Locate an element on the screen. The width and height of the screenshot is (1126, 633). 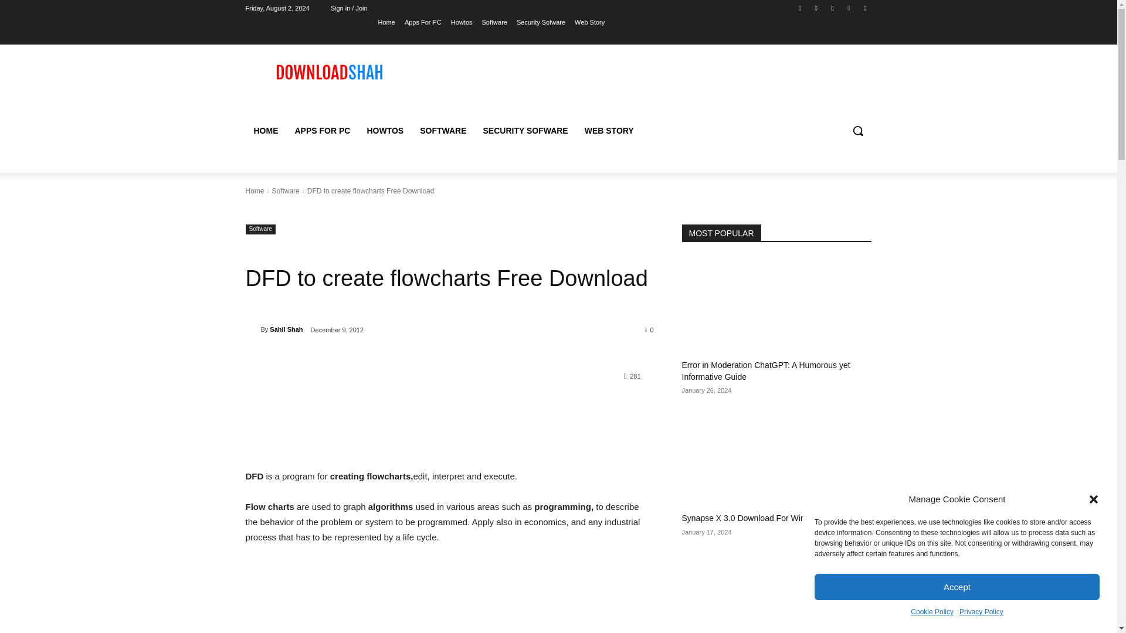
Howtos is located at coordinates (462, 22).